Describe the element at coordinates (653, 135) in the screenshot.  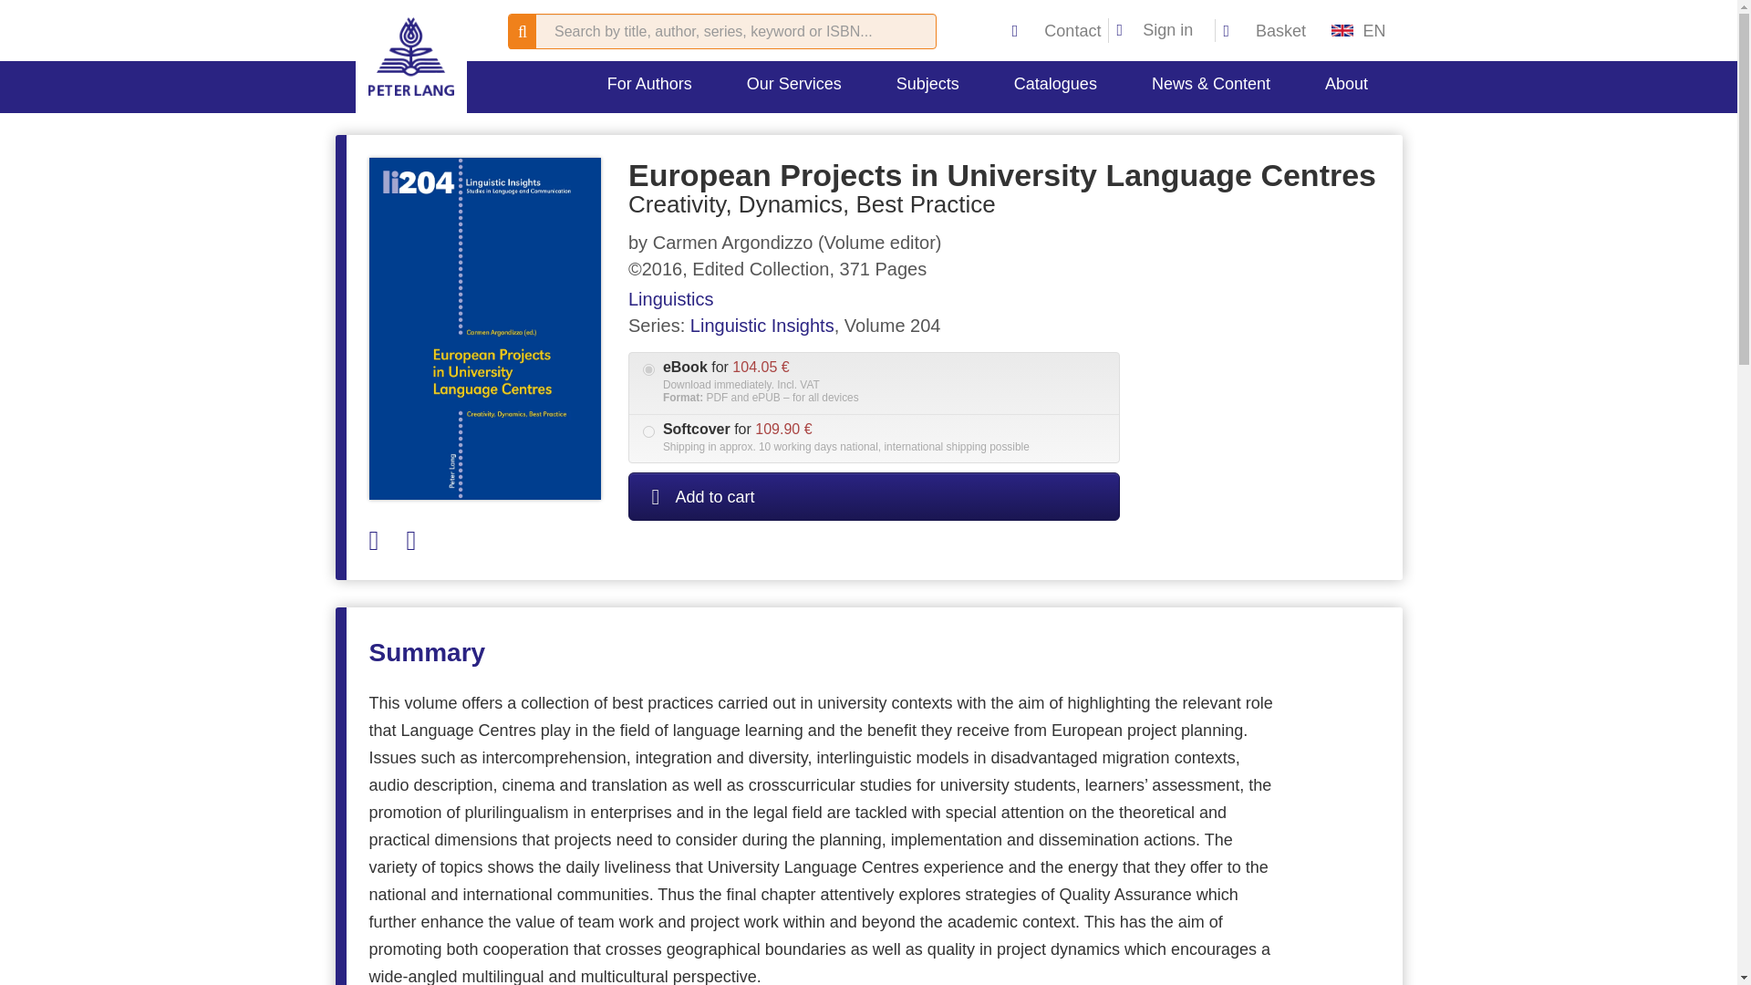
I see `Publish with us` at that location.